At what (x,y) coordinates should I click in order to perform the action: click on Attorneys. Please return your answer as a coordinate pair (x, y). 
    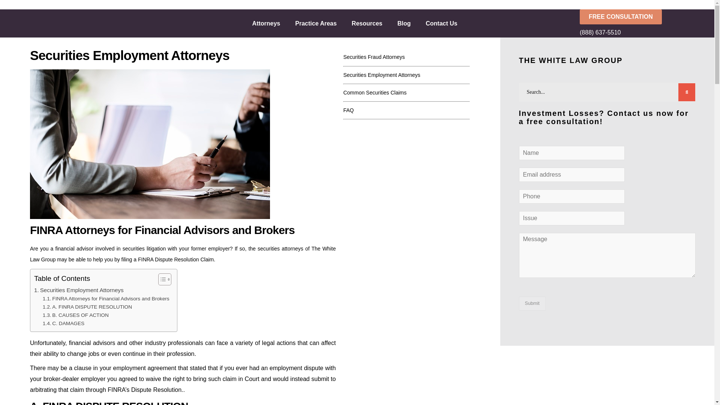
    Looking at the image, I should click on (266, 23).